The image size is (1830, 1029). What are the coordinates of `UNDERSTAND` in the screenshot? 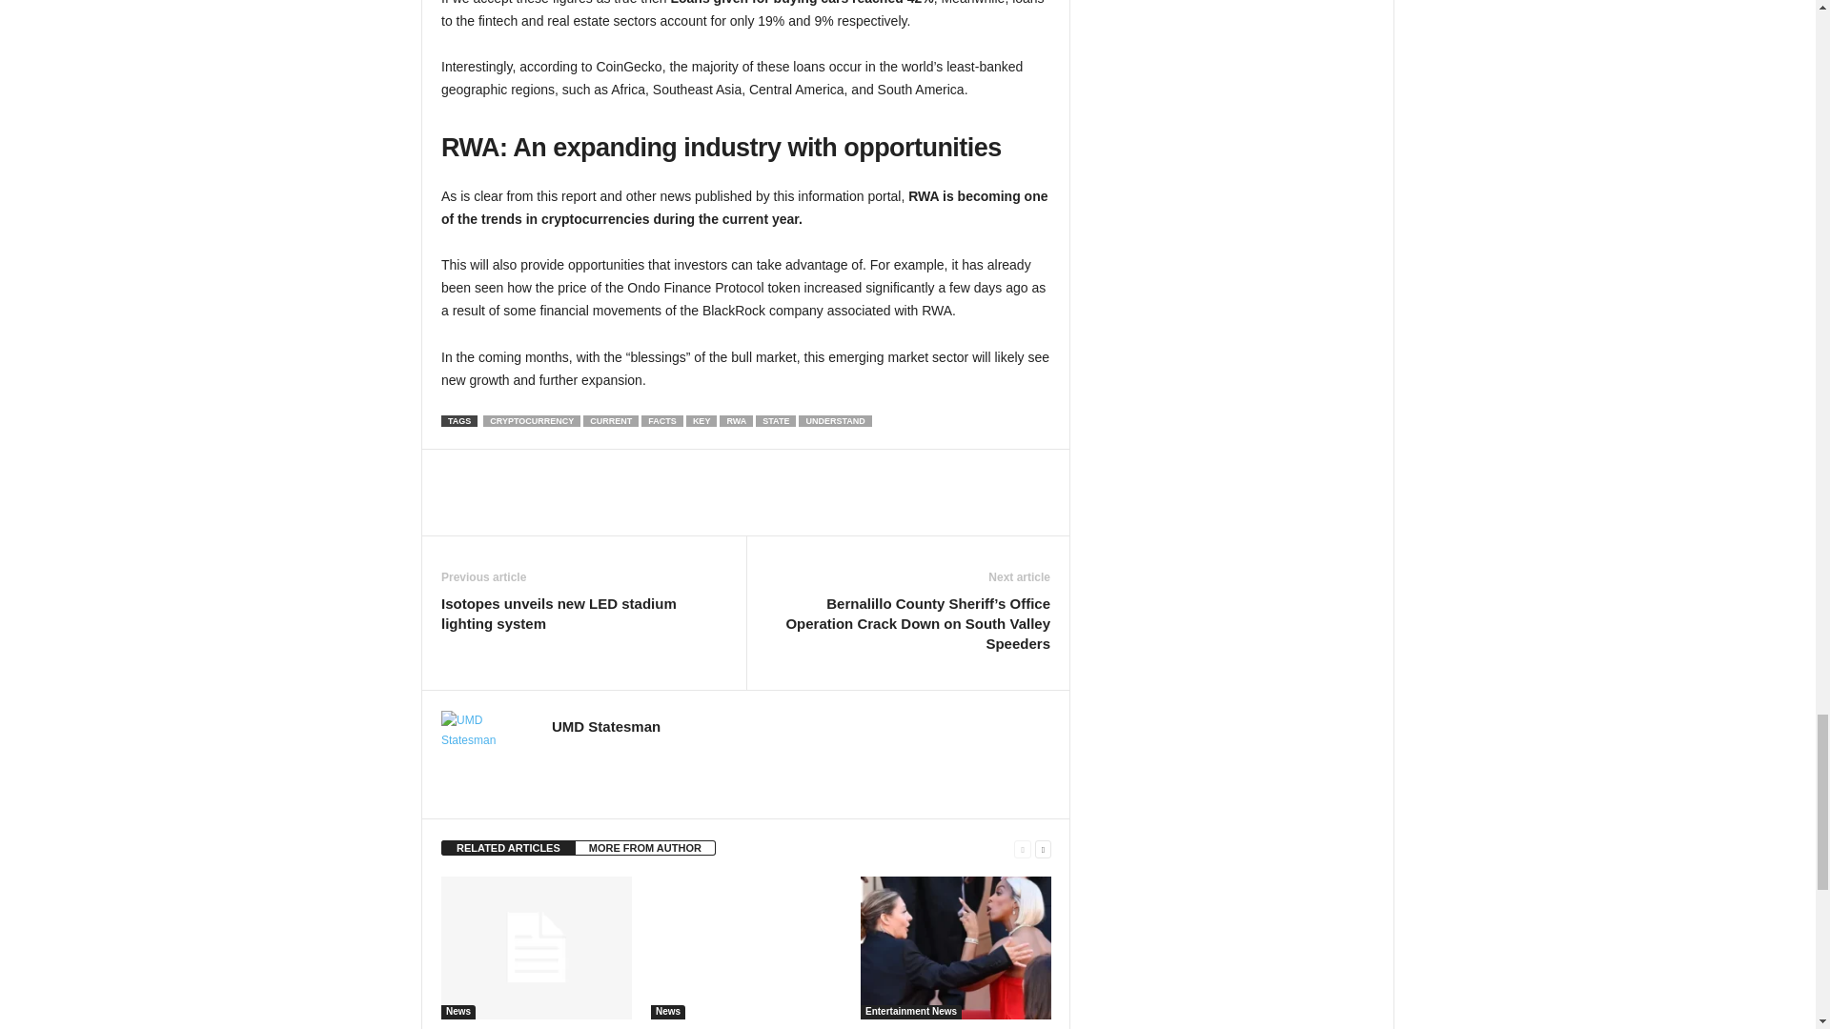 It's located at (834, 421).